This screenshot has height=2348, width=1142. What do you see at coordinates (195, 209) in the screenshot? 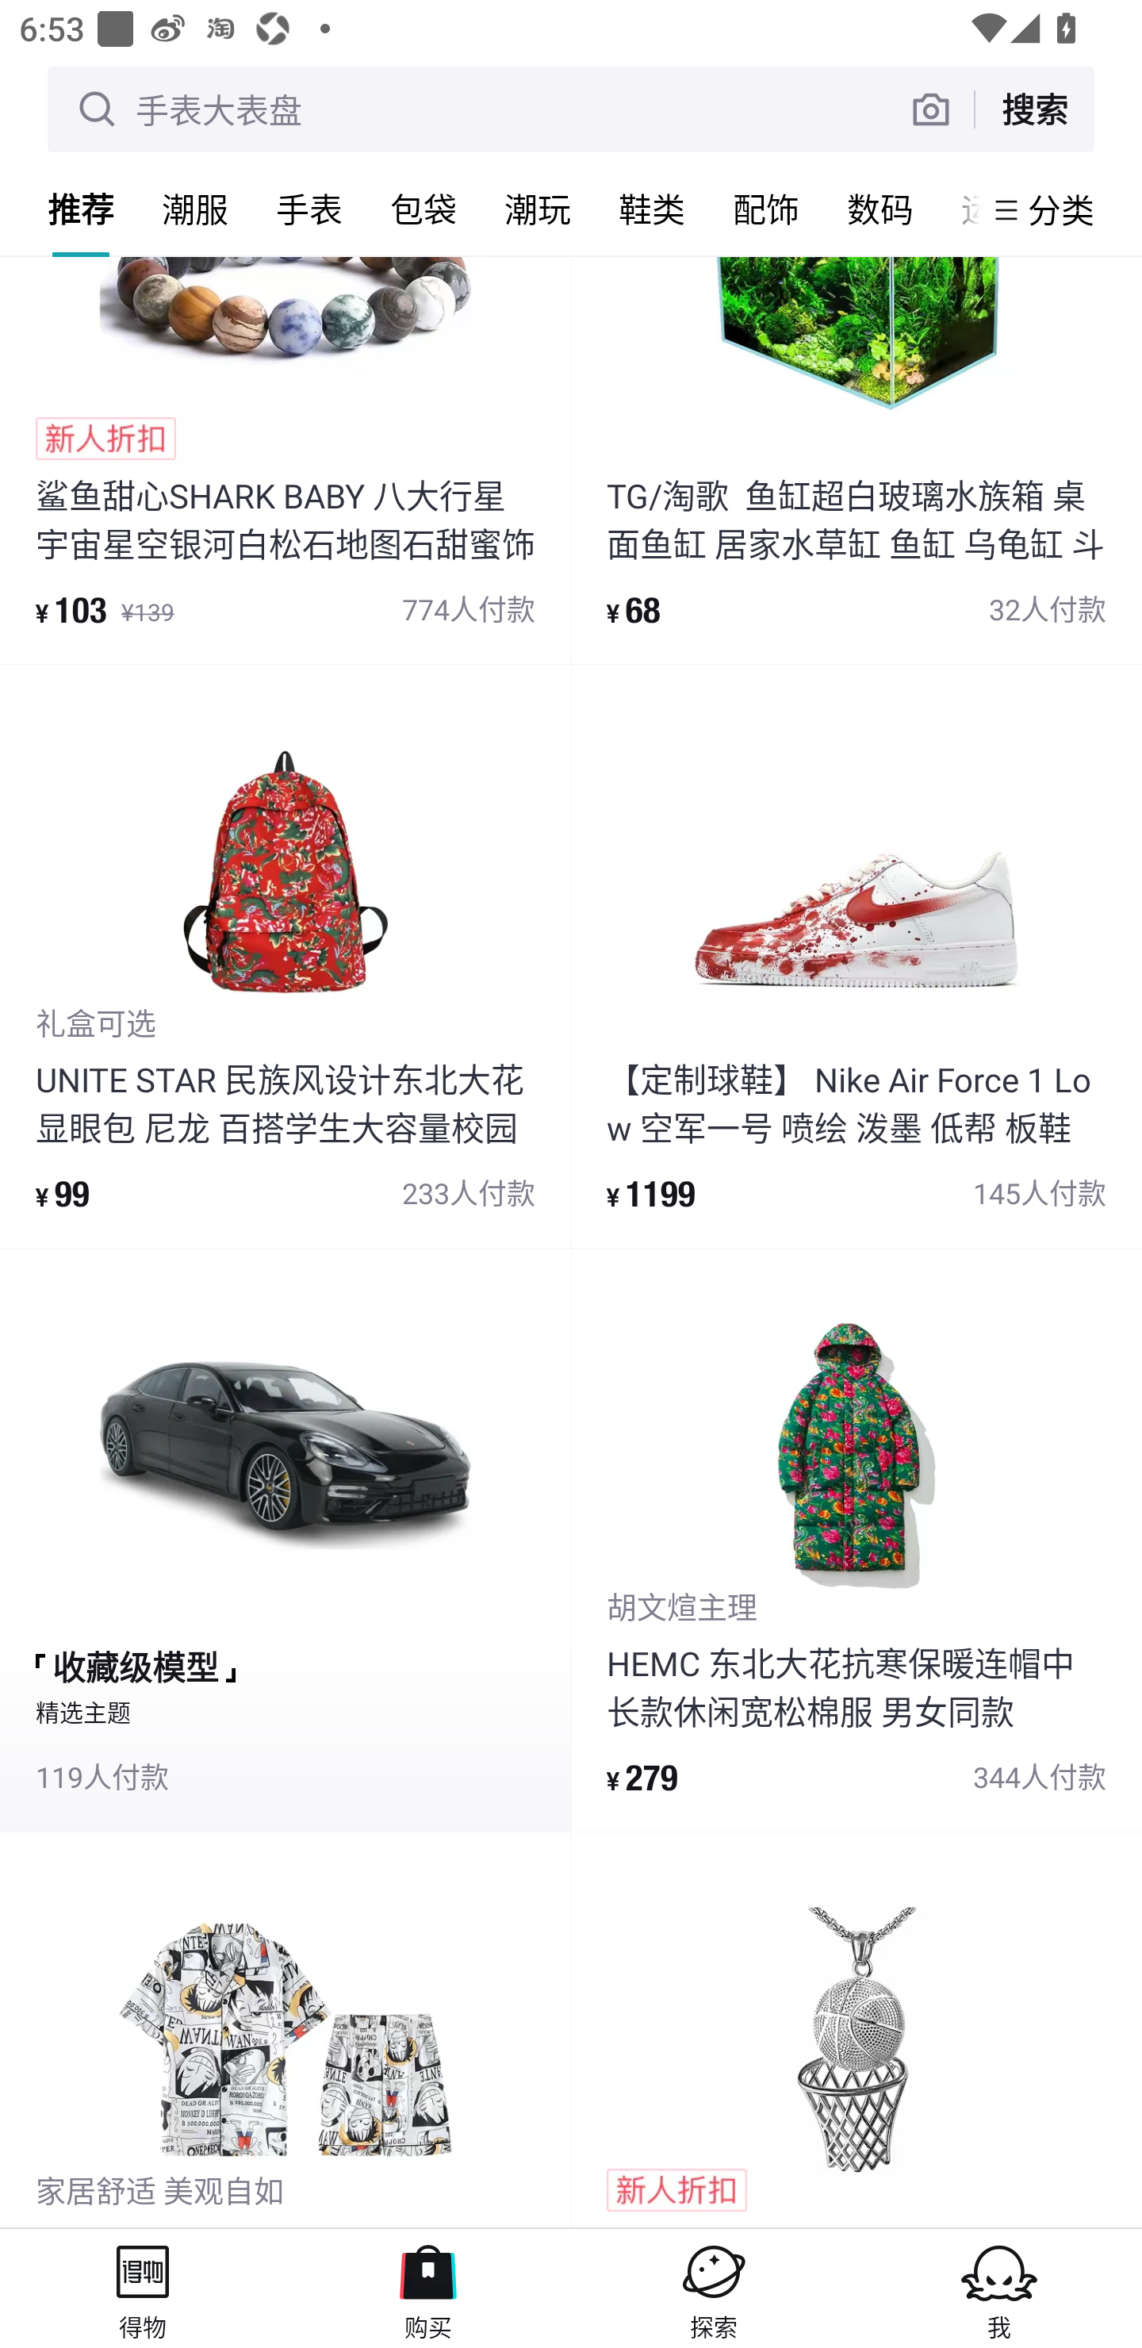
I see `潮服` at bounding box center [195, 209].